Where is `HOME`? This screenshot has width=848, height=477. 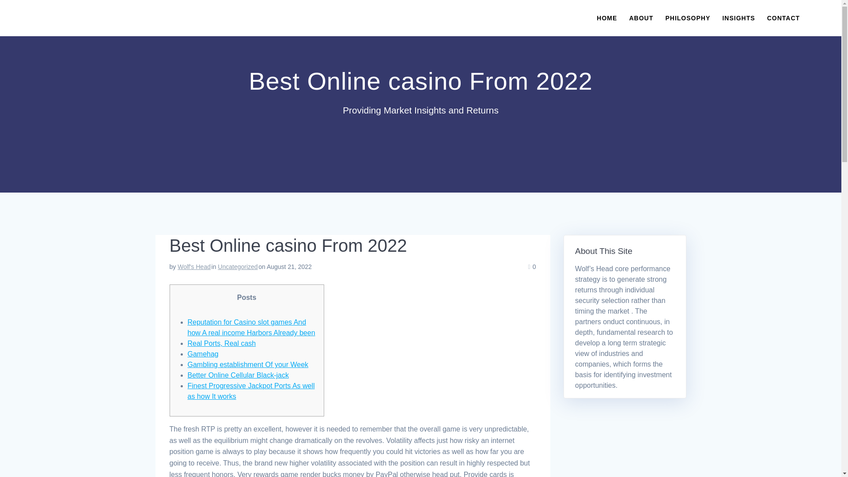 HOME is located at coordinates (607, 18).